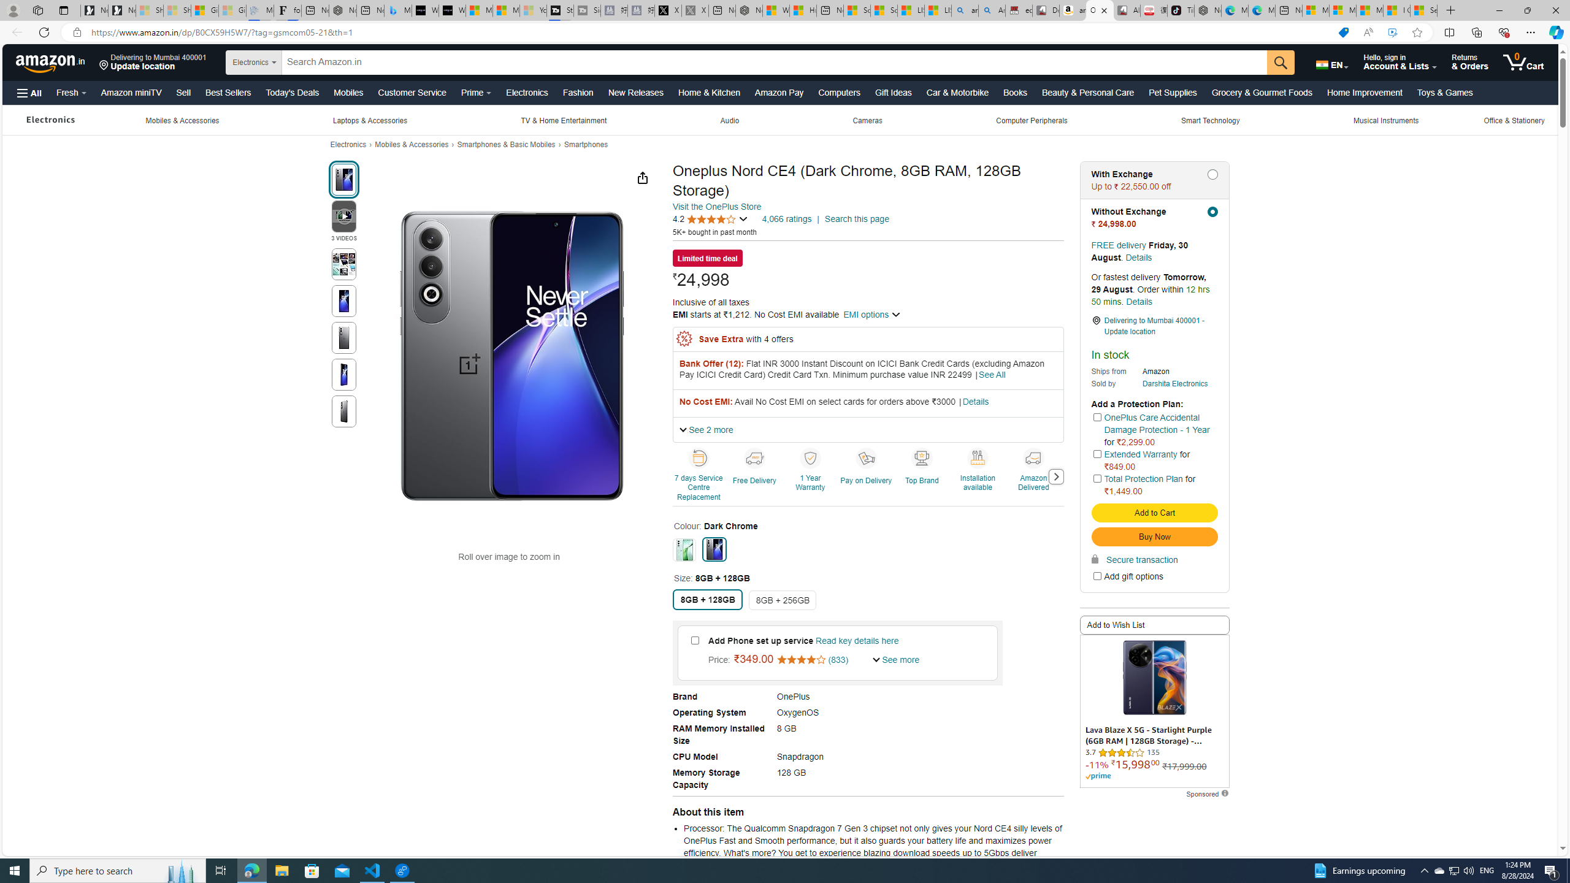 The height and width of the screenshot is (883, 1570). What do you see at coordinates (1157, 423) in the screenshot?
I see `OnePlus Care Accidental Damage Protection - 1 Year` at bounding box center [1157, 423].